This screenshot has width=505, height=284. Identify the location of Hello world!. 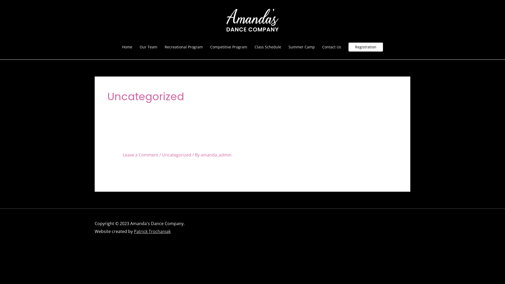
(145, 145).